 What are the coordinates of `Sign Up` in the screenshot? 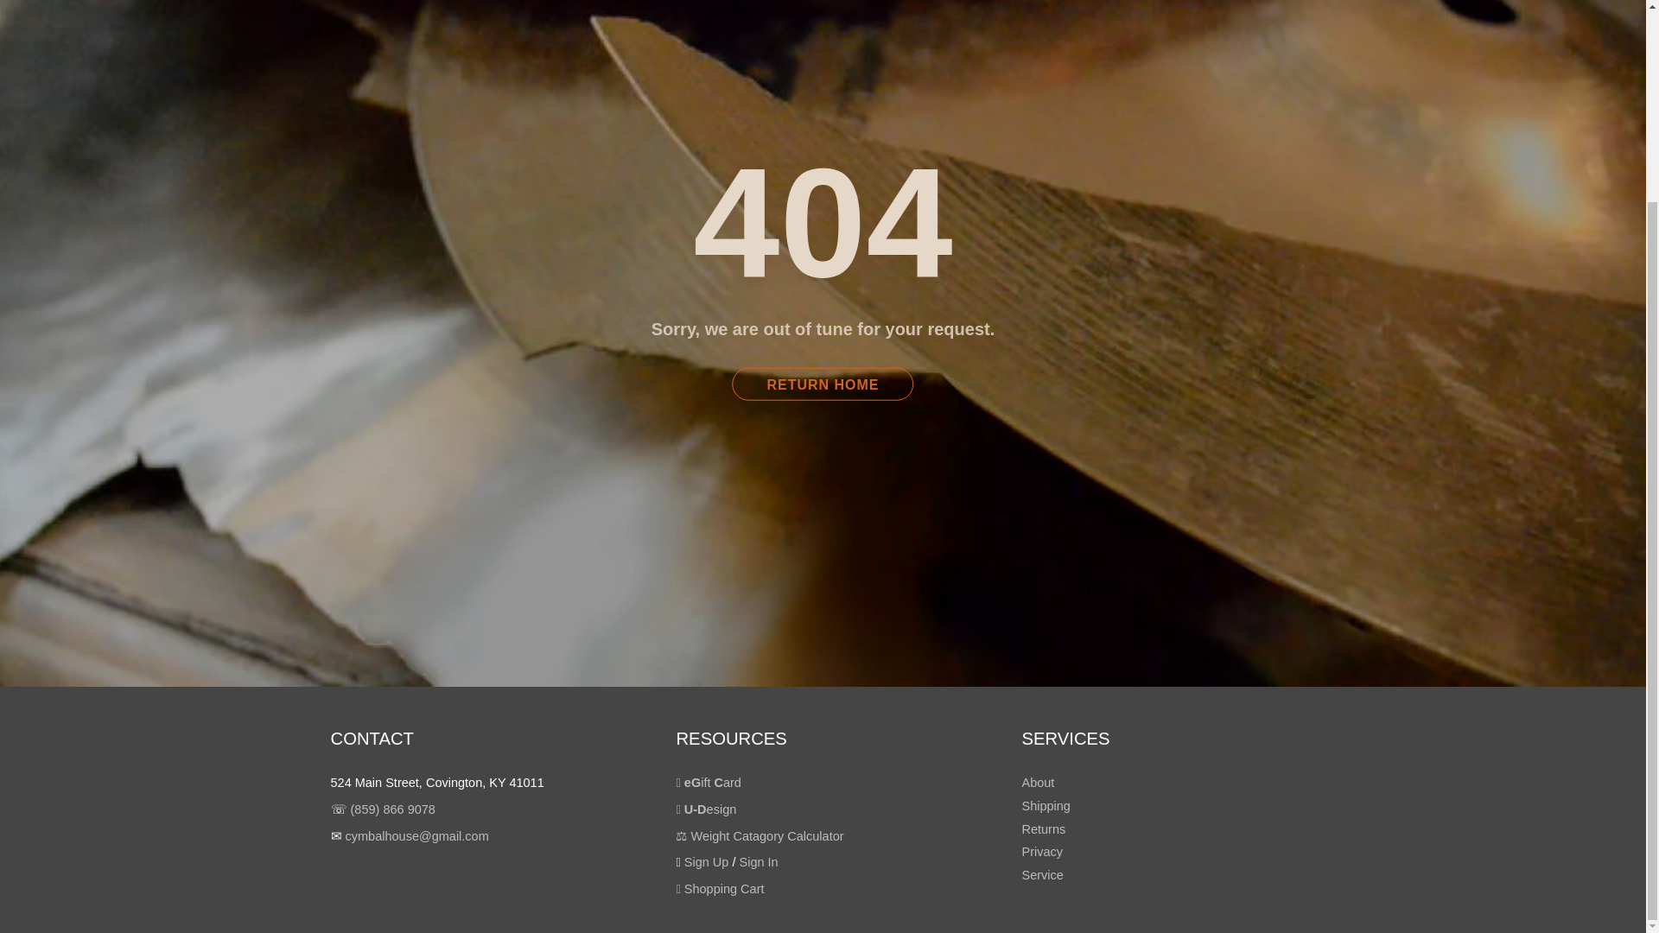 It's located at (707, 862).